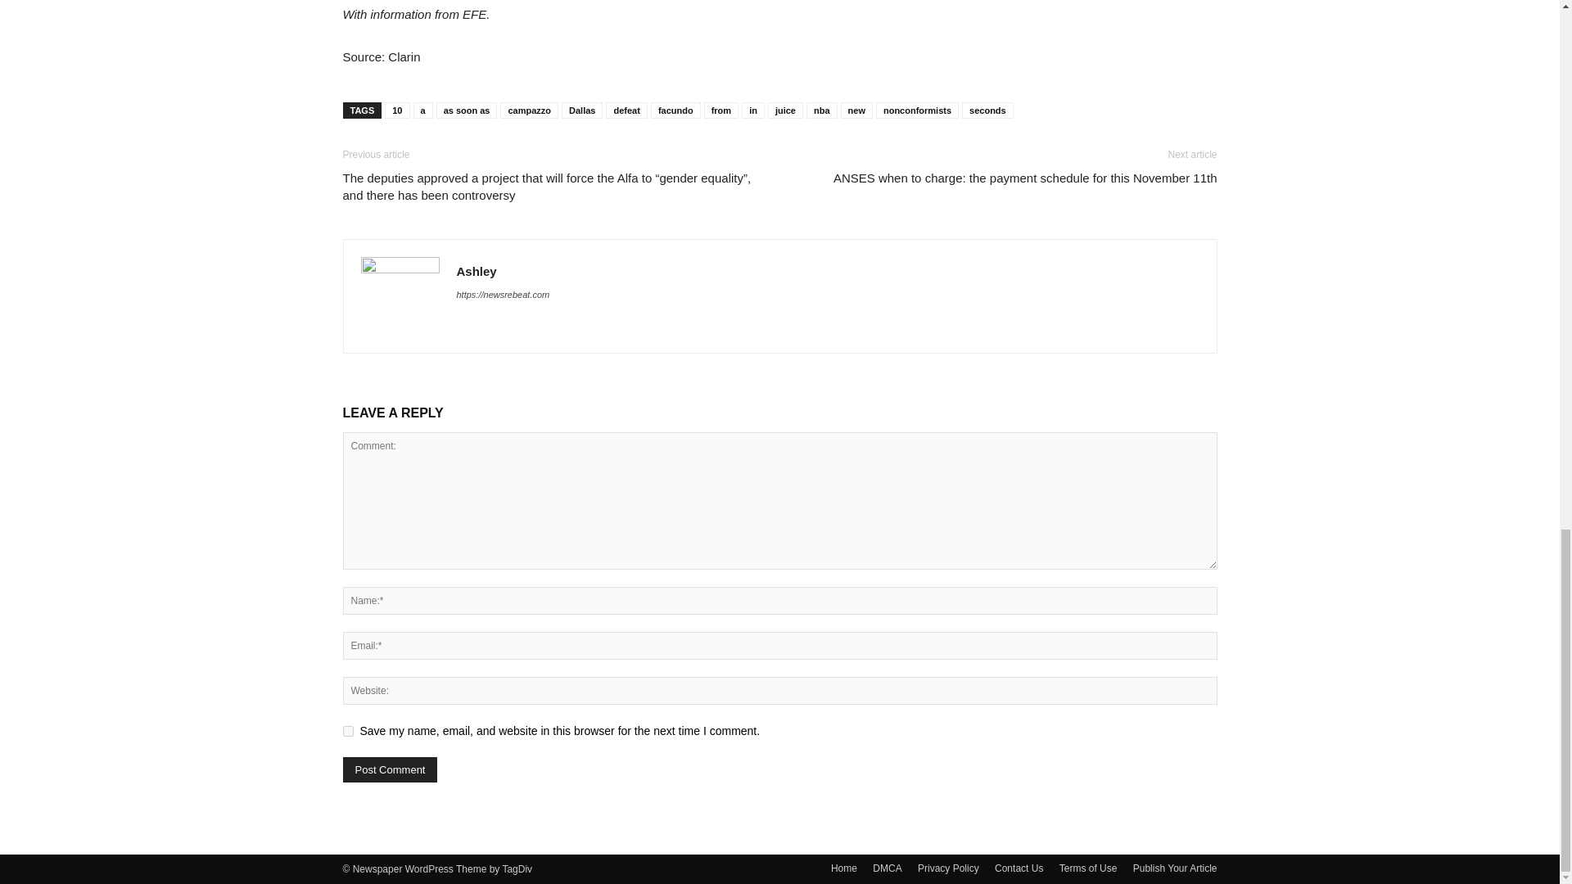  I want to click on Post Comment, so click(390, 769).